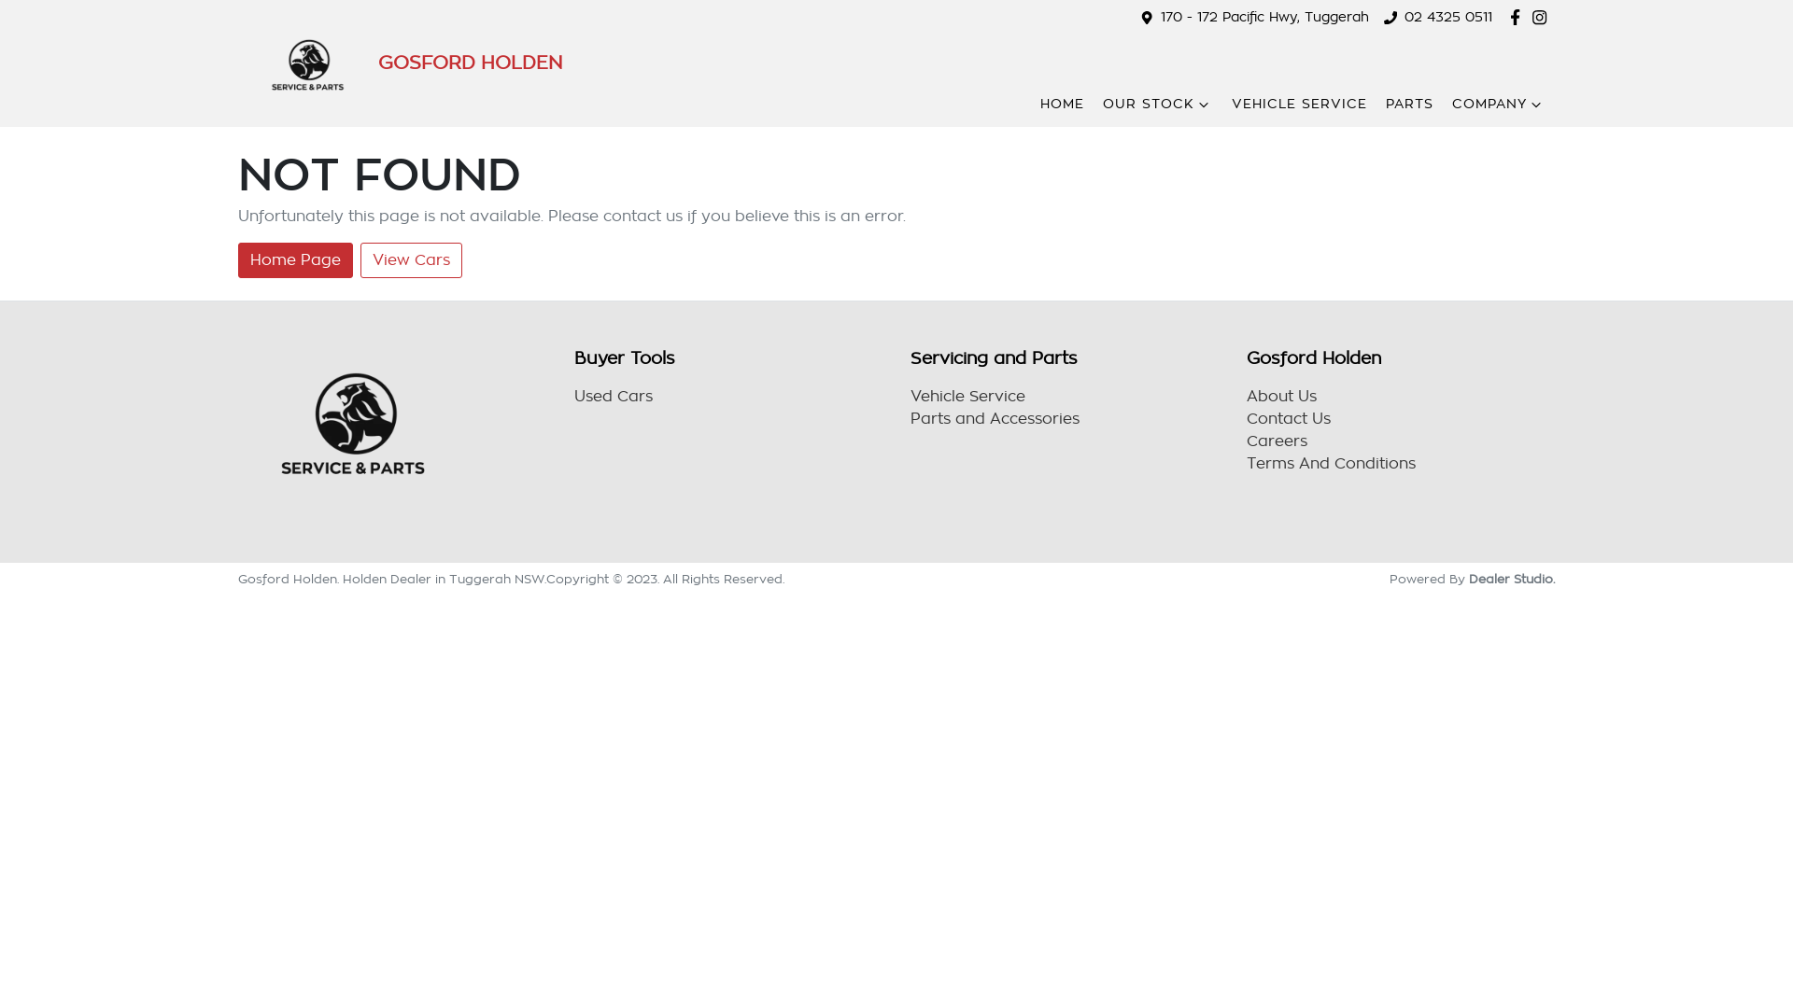  Describe the element at coordinates (1410, 105) in the screenshot. I see `PARTS` at that location.